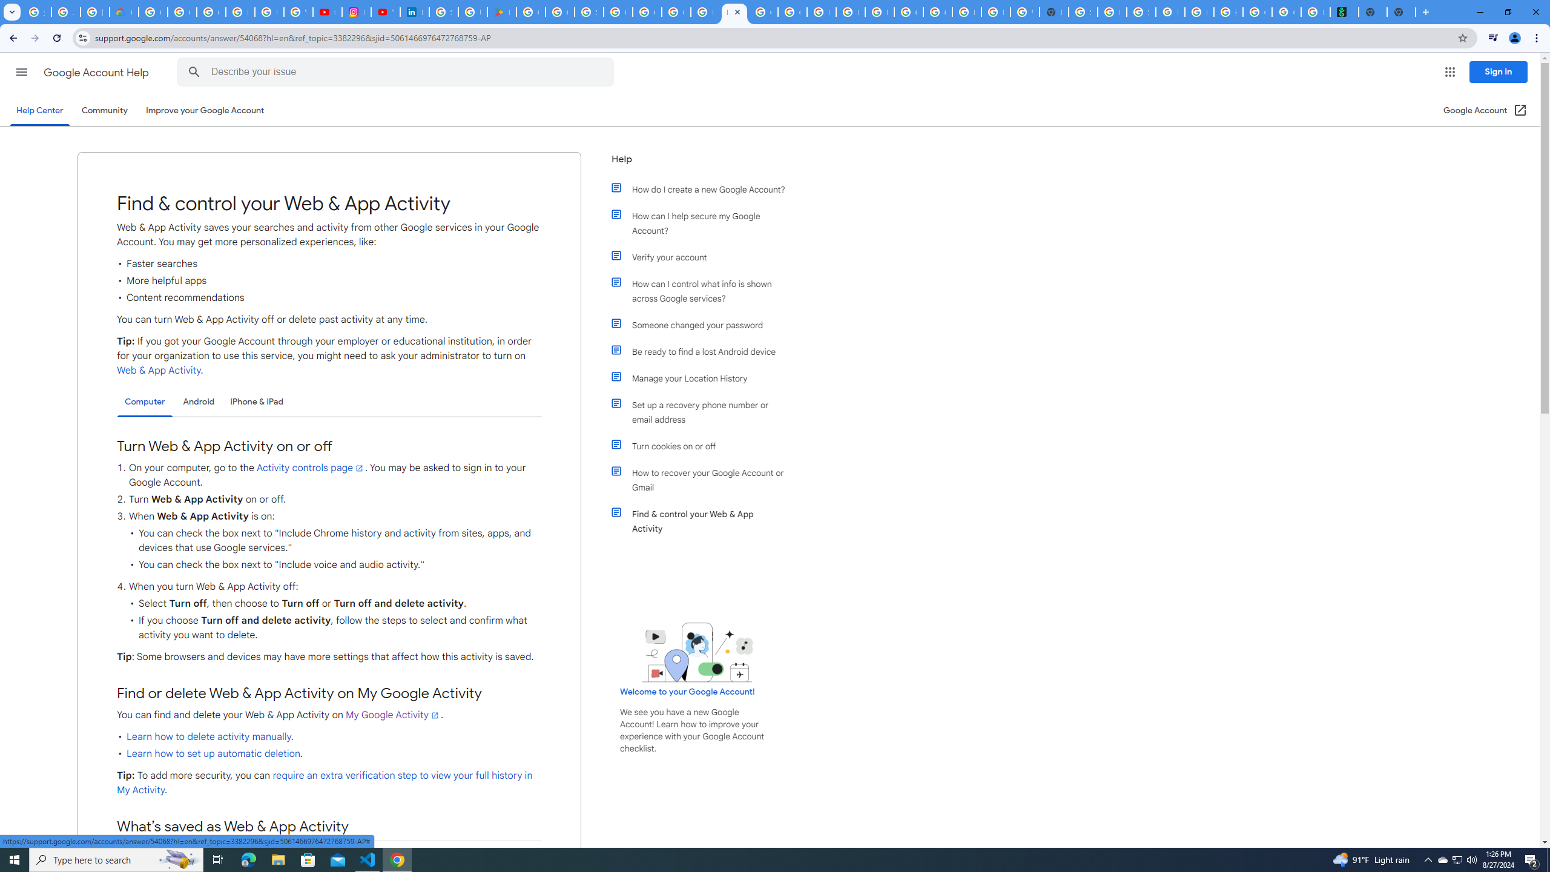  What do you see at coordinates (704, 189) in the screenshot?
I see `How do I create a new Google Account?` at bounding box center [704, 189].